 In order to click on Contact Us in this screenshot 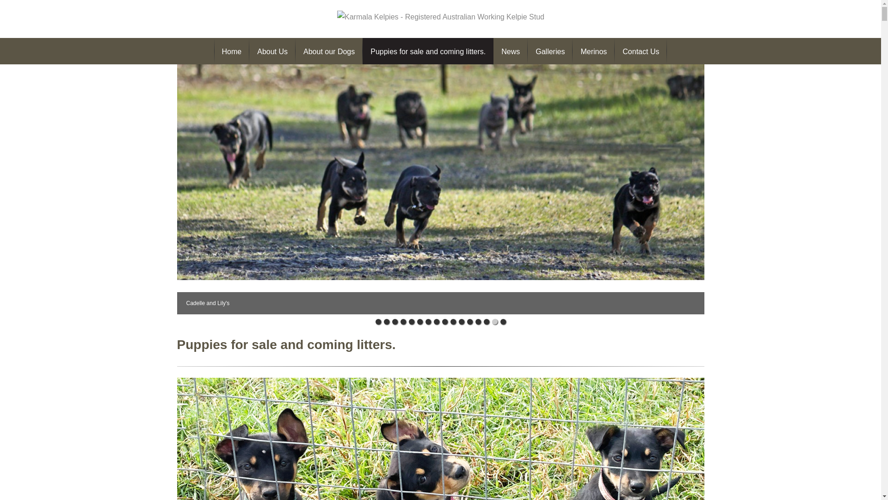, I will do `click(641, 51)`.